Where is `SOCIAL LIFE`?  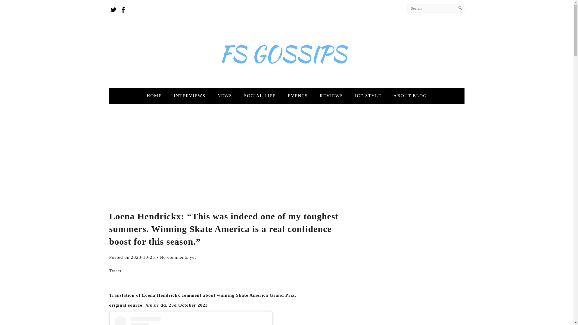 SOCIAL LIFE is located at coordinates (260, 96).